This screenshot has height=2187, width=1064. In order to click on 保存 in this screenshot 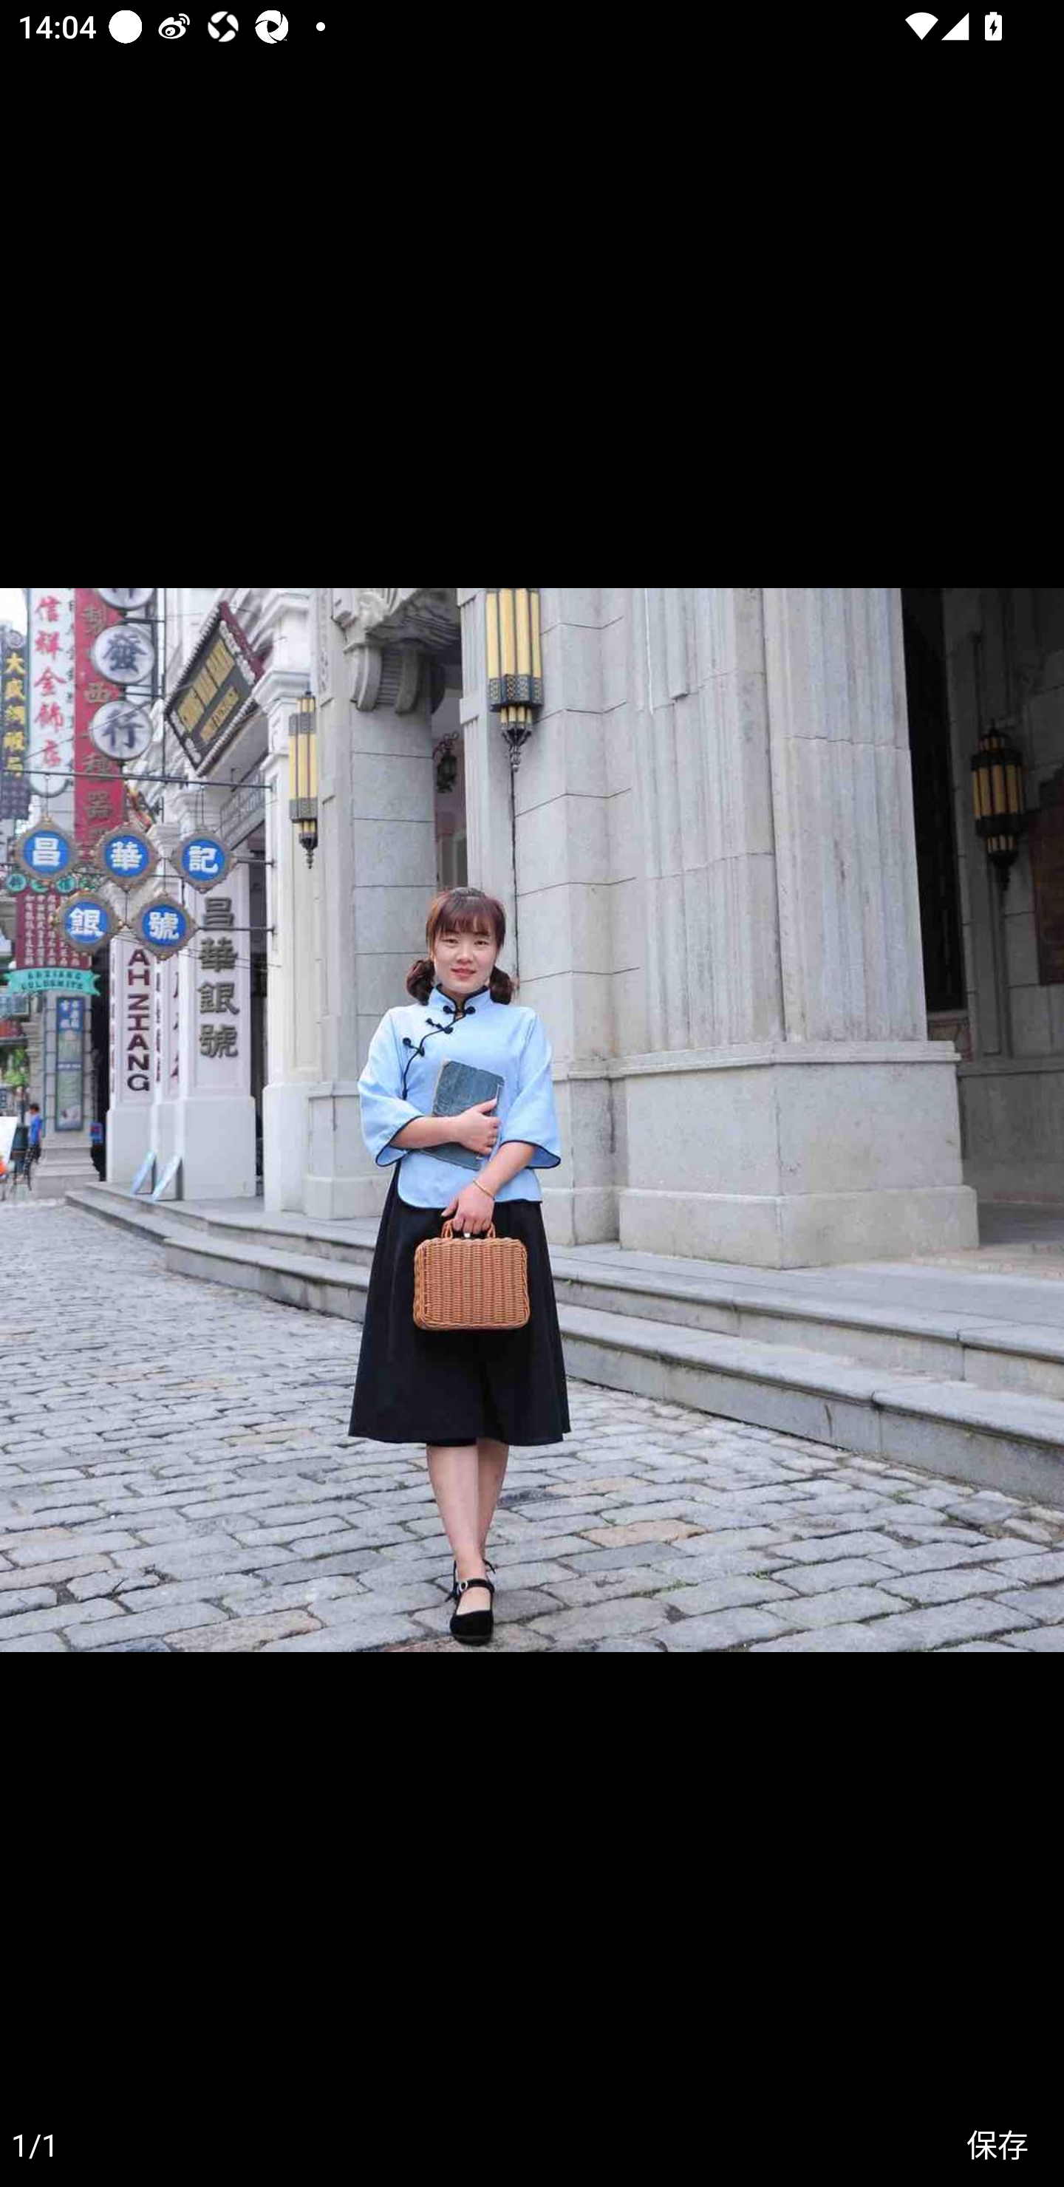, I will do `click(997, 2146)`.